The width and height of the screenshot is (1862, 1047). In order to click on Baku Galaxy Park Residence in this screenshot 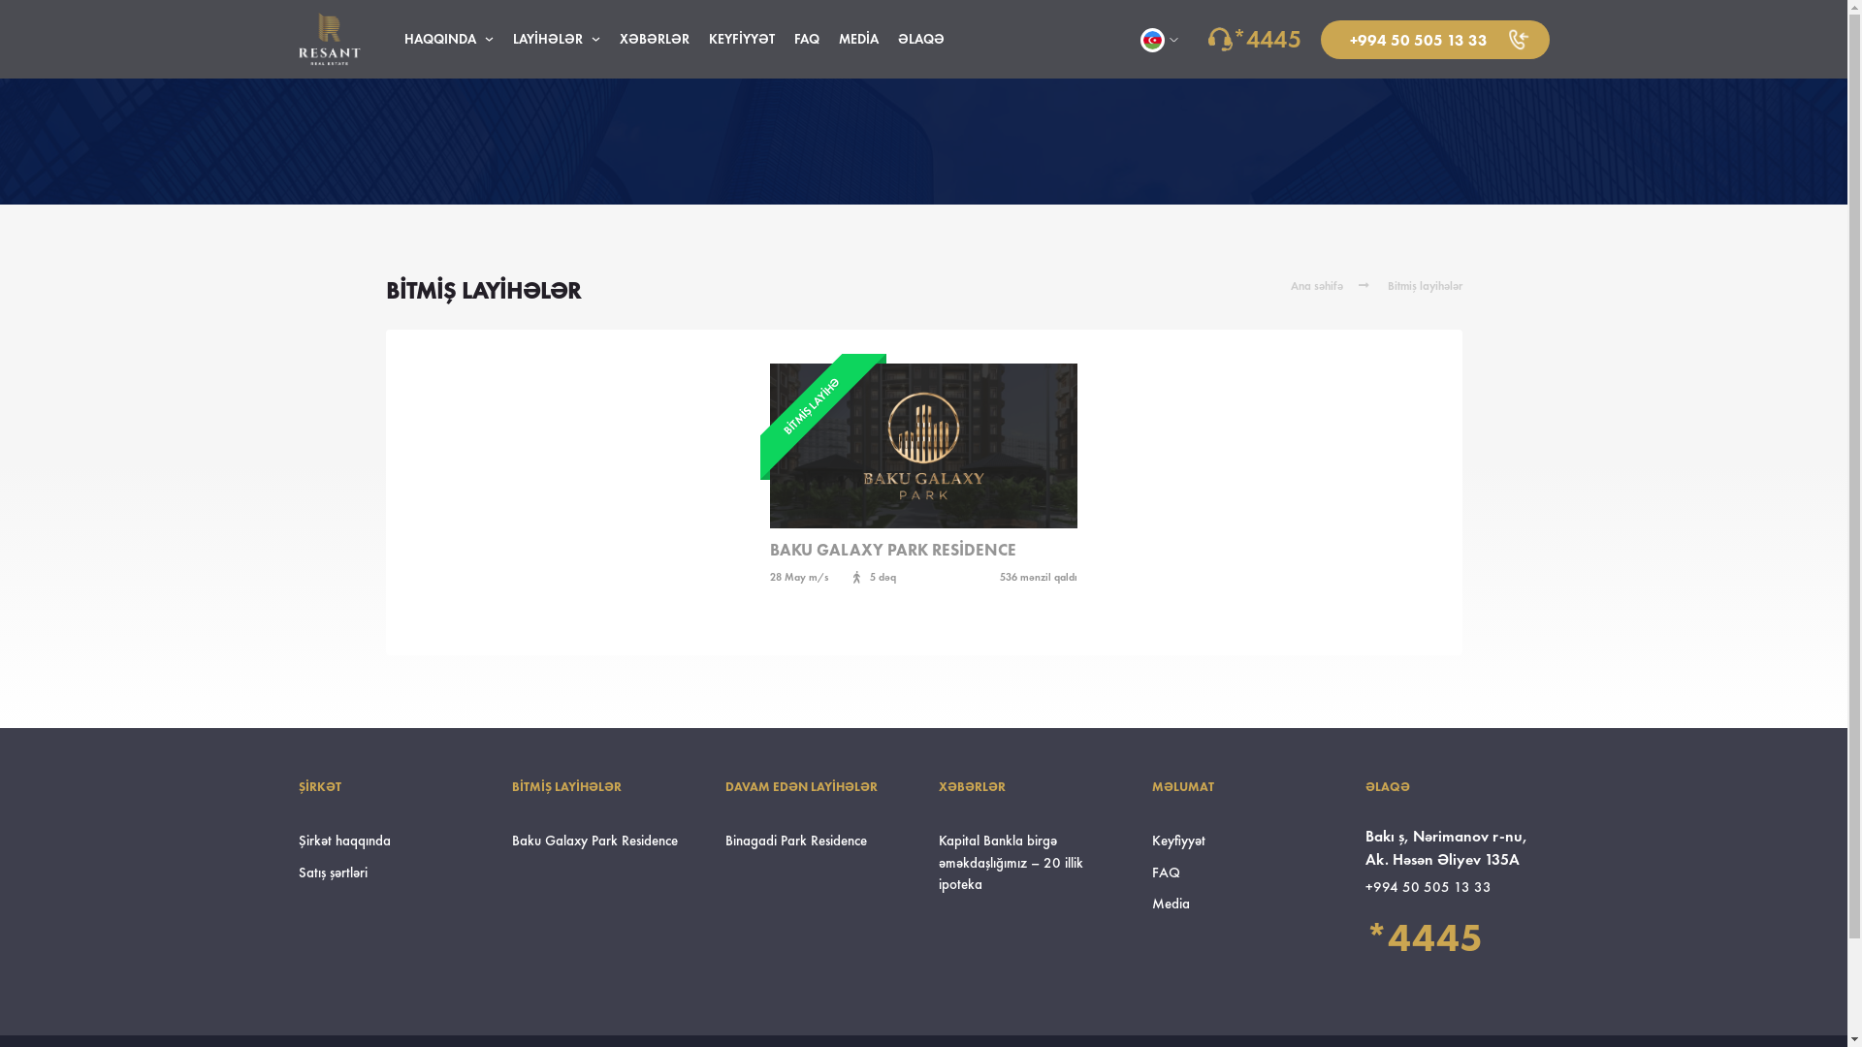, I will do `click(595, 841)`.